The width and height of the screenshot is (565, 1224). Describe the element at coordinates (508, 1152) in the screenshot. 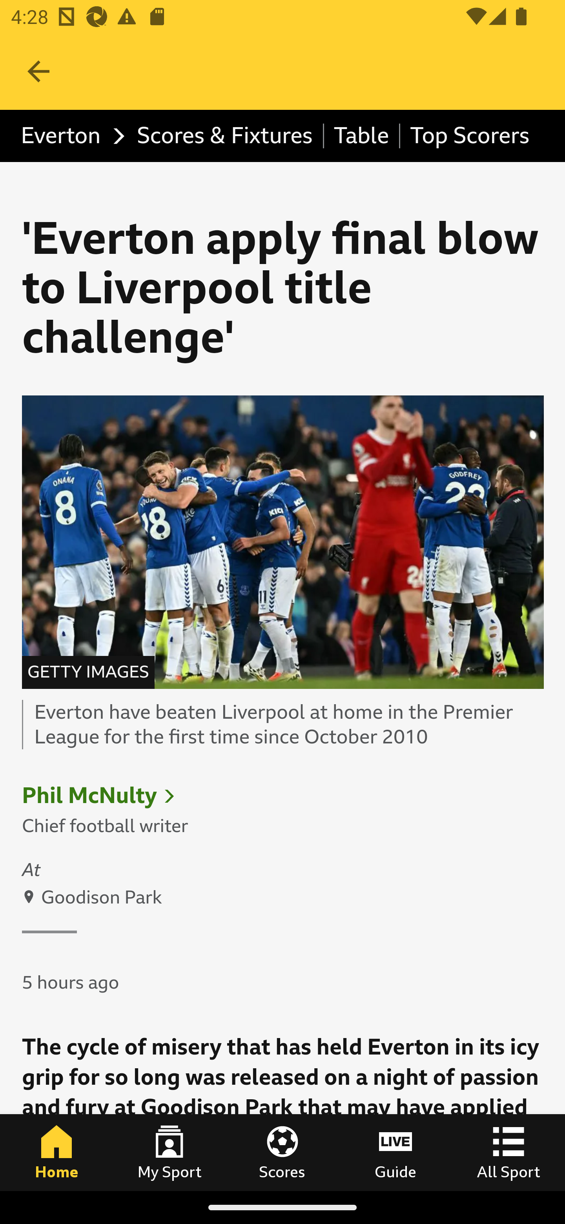

I see `All Sport` at that location.